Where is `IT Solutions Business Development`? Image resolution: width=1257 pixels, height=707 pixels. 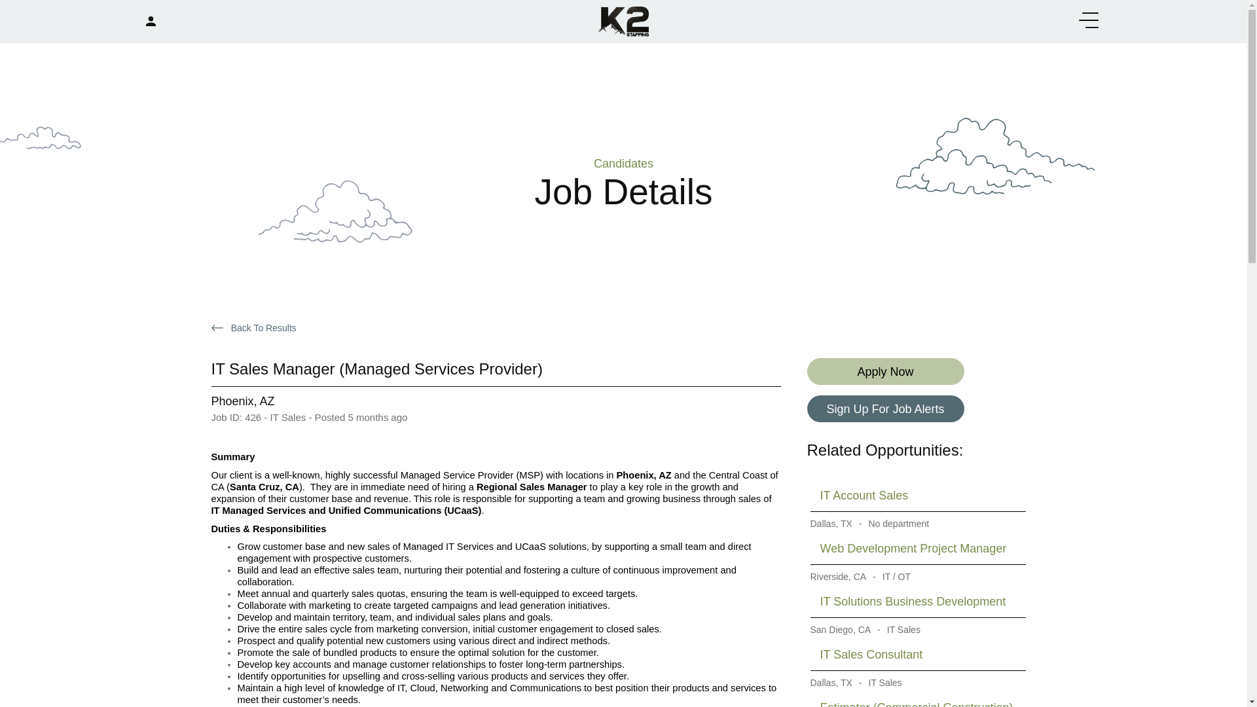 IT Solutions Business Development is located at coordinates (917, 602).